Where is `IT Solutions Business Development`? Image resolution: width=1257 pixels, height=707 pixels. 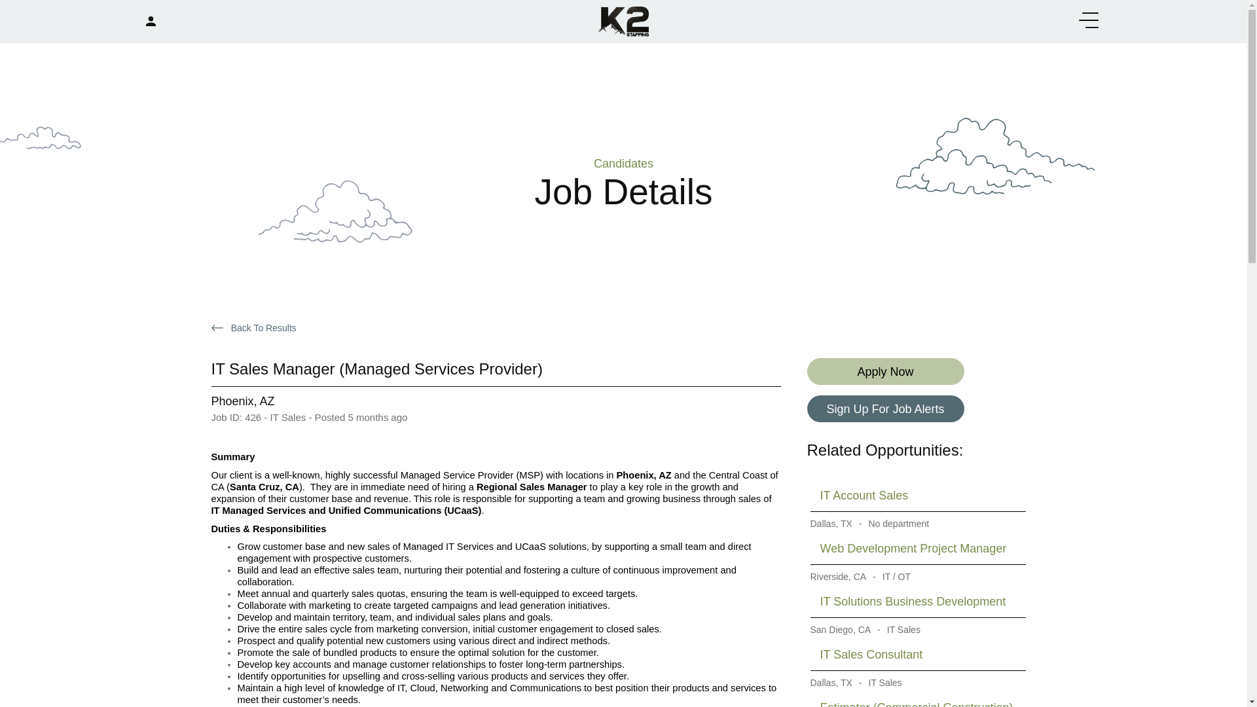 IT Solutions Business Development is located at coordinates (917, 602).